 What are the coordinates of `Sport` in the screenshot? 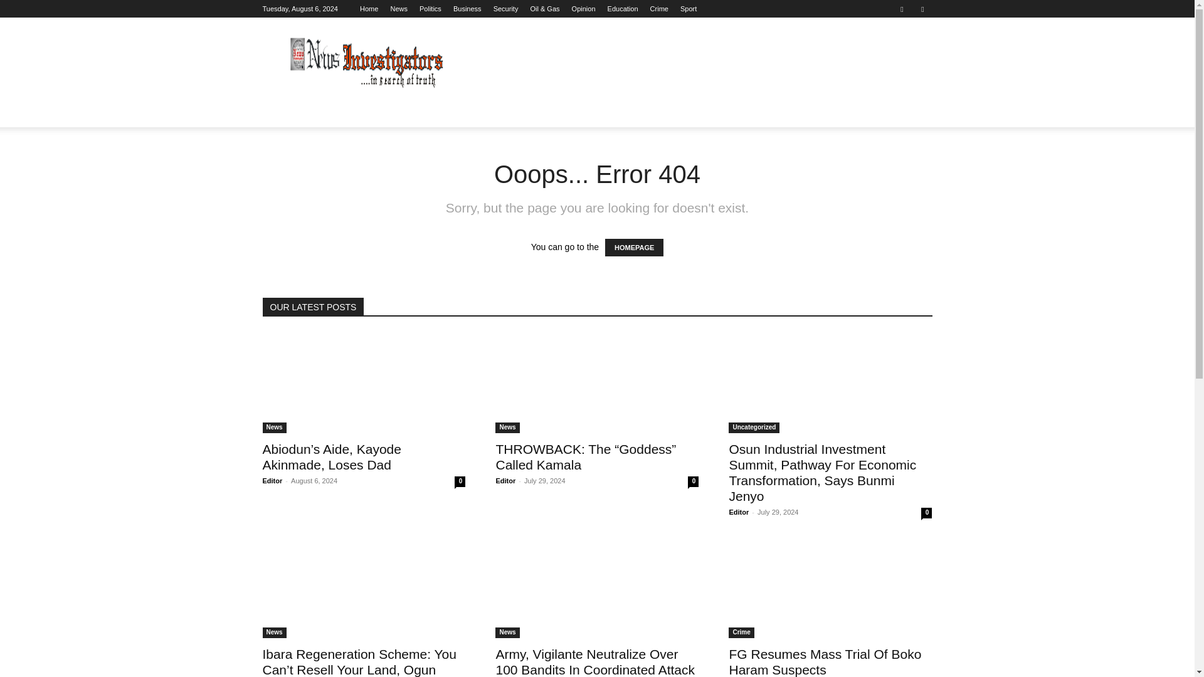 It's located at (689, 9).